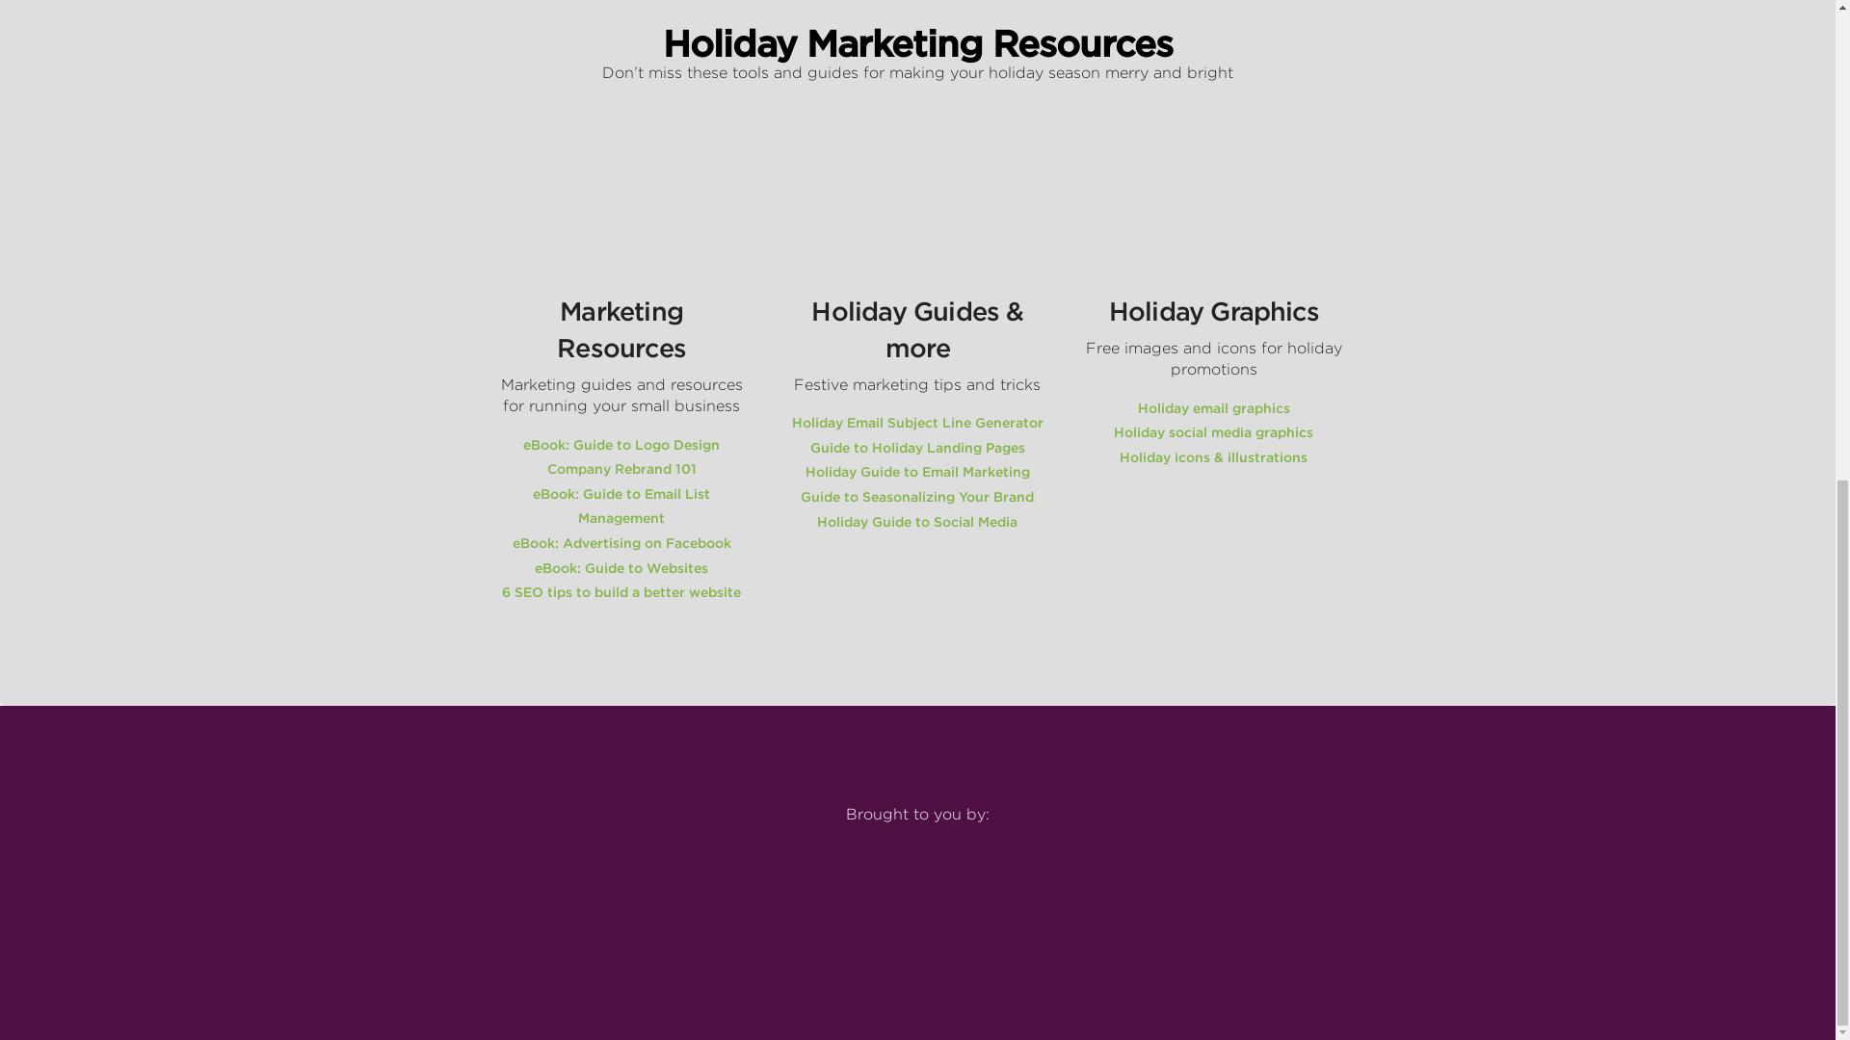  Describe the element at coordinates (621, 568) in the screenshot. I see `eBook: Guide to Websites` at that location.